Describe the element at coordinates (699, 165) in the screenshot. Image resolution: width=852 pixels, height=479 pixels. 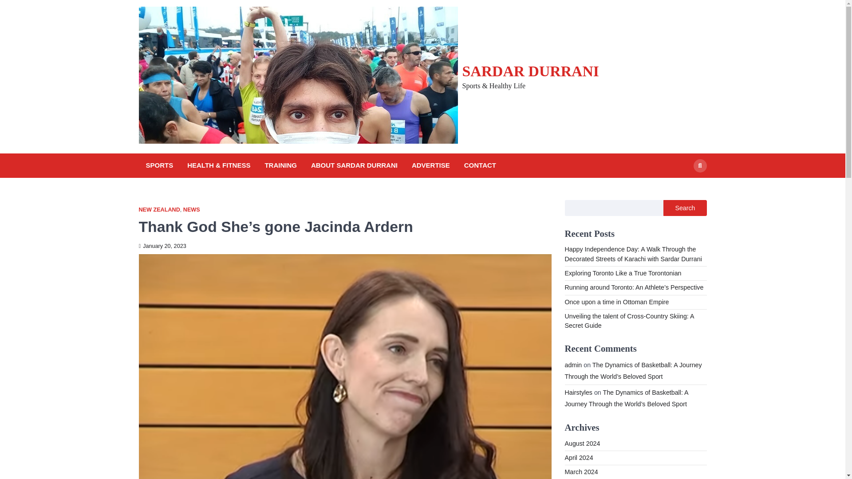
I see `Search` at that location.